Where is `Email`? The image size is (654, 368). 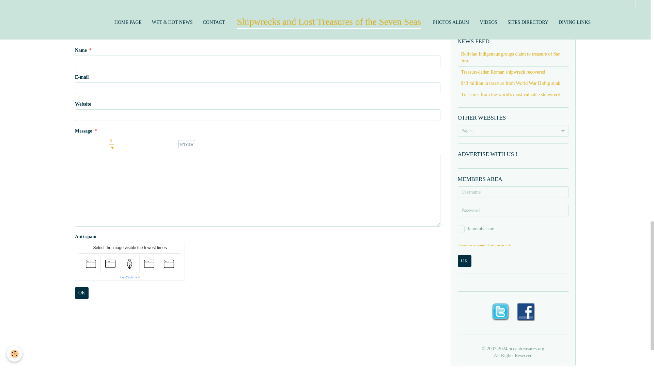
Email is located at coordinates (118, 6).